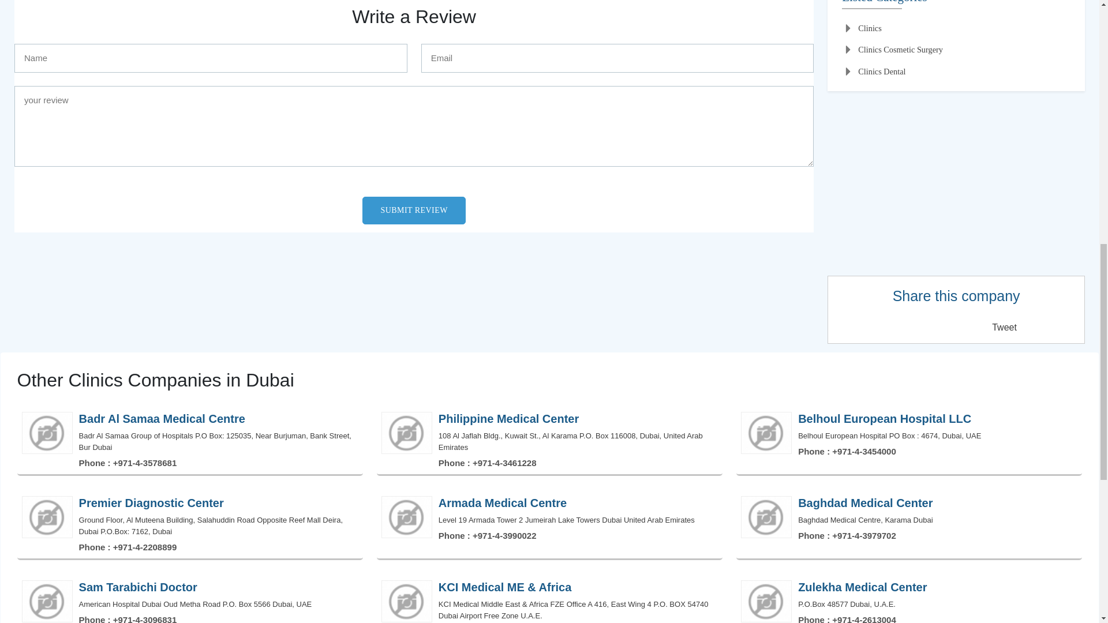  What do you see at coordinates (1004, 327) in the screenshot?
I see `Tweet` at bounding box center [1004, 327].